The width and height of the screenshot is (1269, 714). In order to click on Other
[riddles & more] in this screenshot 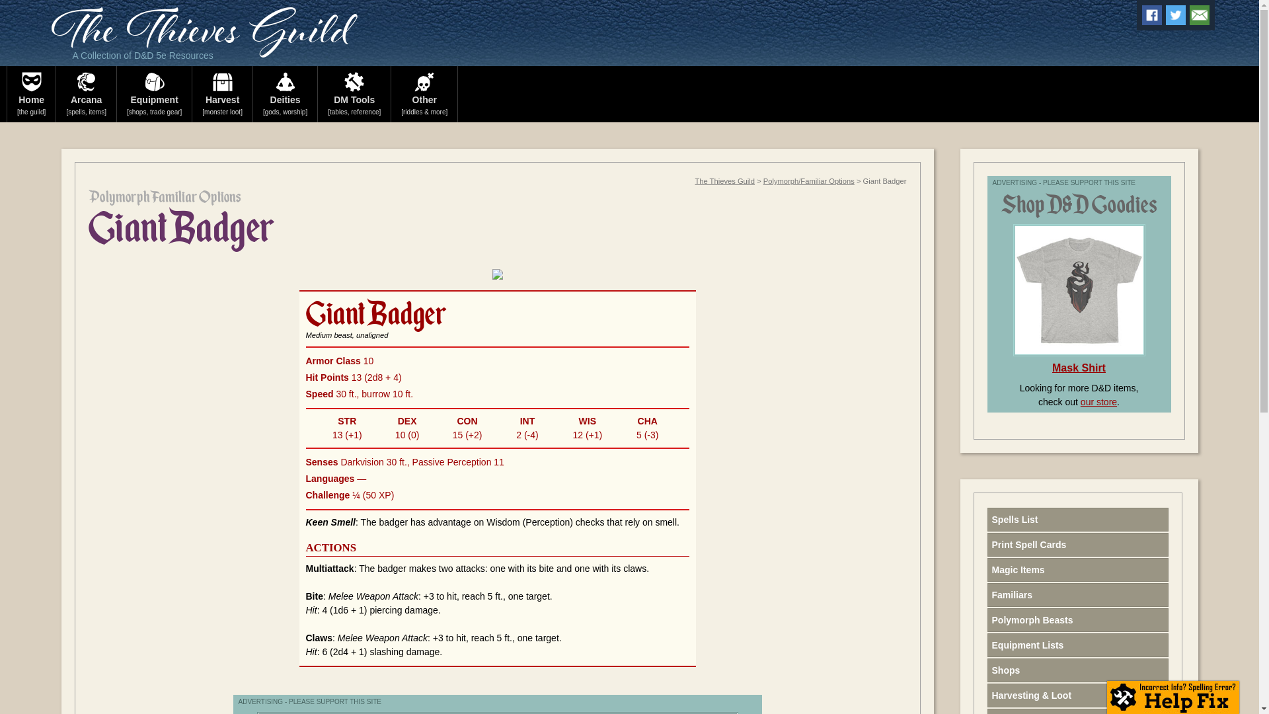, I will do `click(424, 94)`.